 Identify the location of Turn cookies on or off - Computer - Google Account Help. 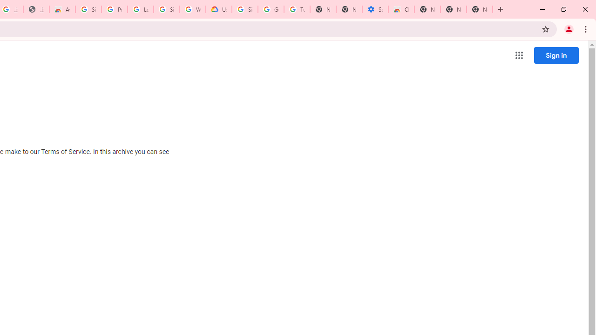
(297, 9).